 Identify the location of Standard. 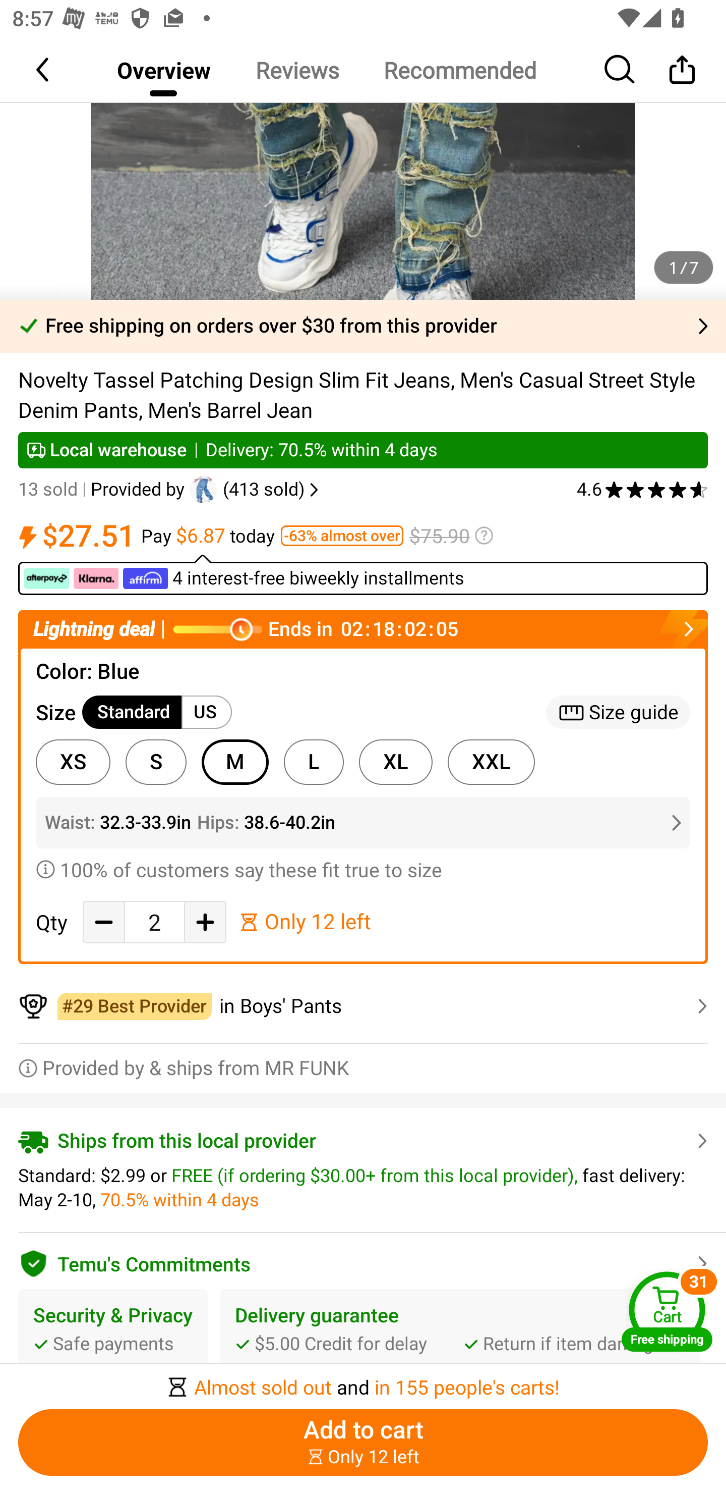
(132, 713).